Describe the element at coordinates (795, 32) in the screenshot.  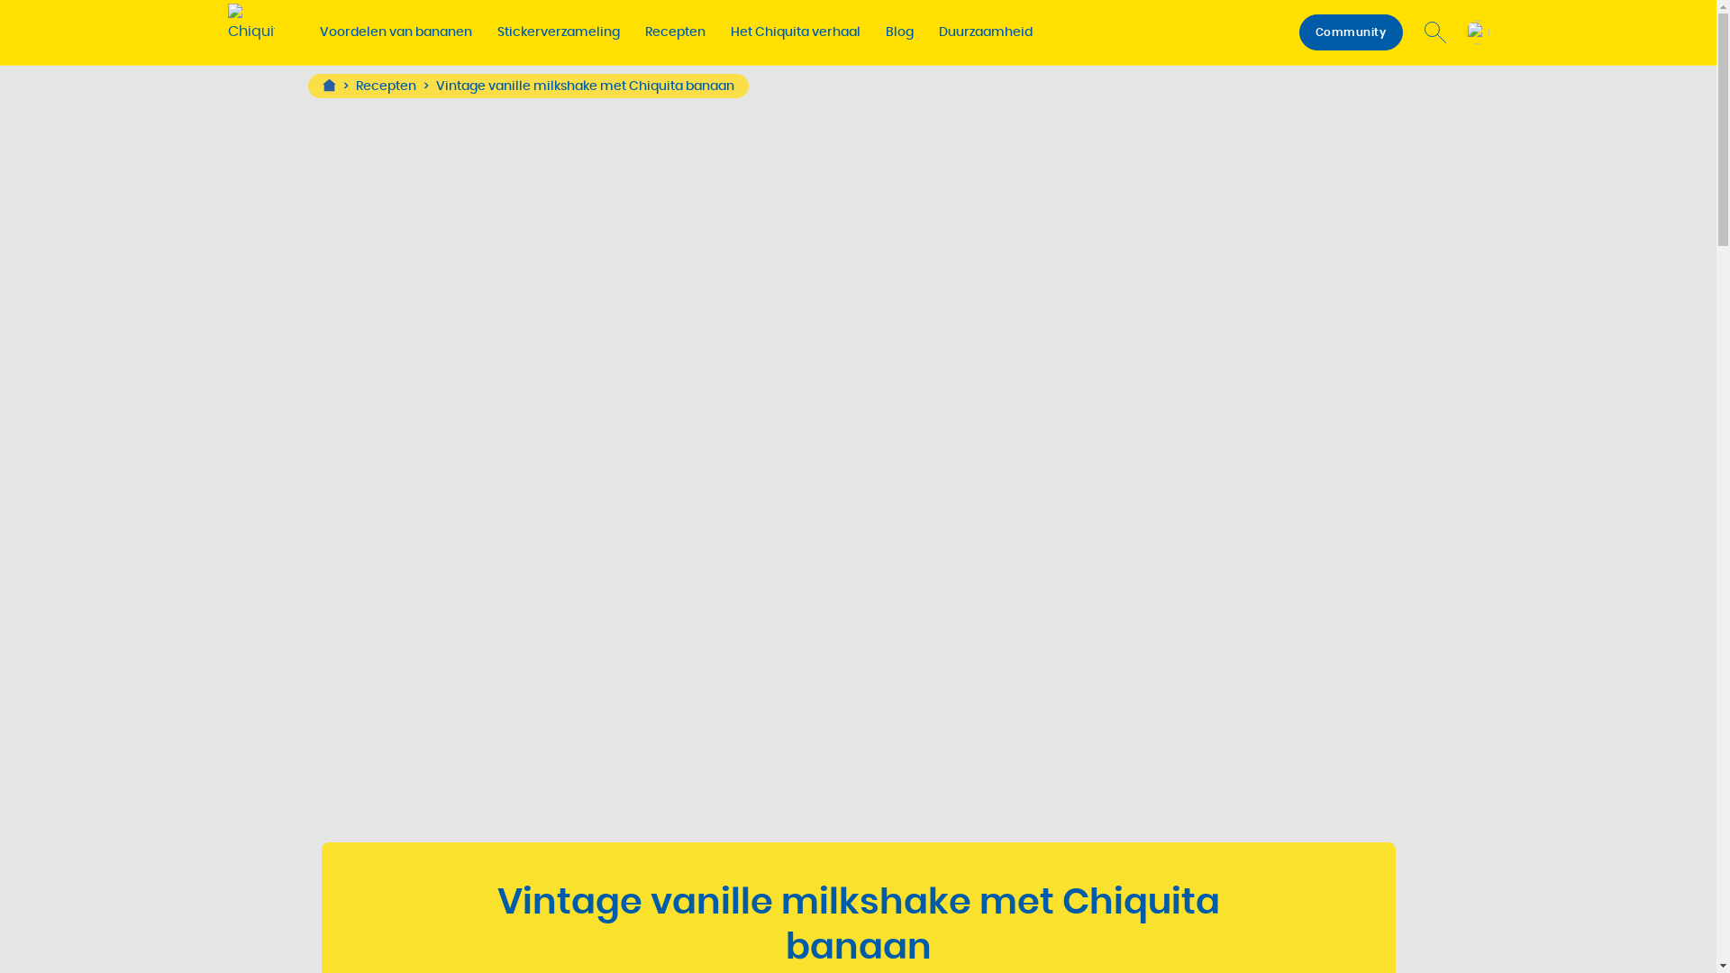
I see `Het Chiquita verhaal` at that location.